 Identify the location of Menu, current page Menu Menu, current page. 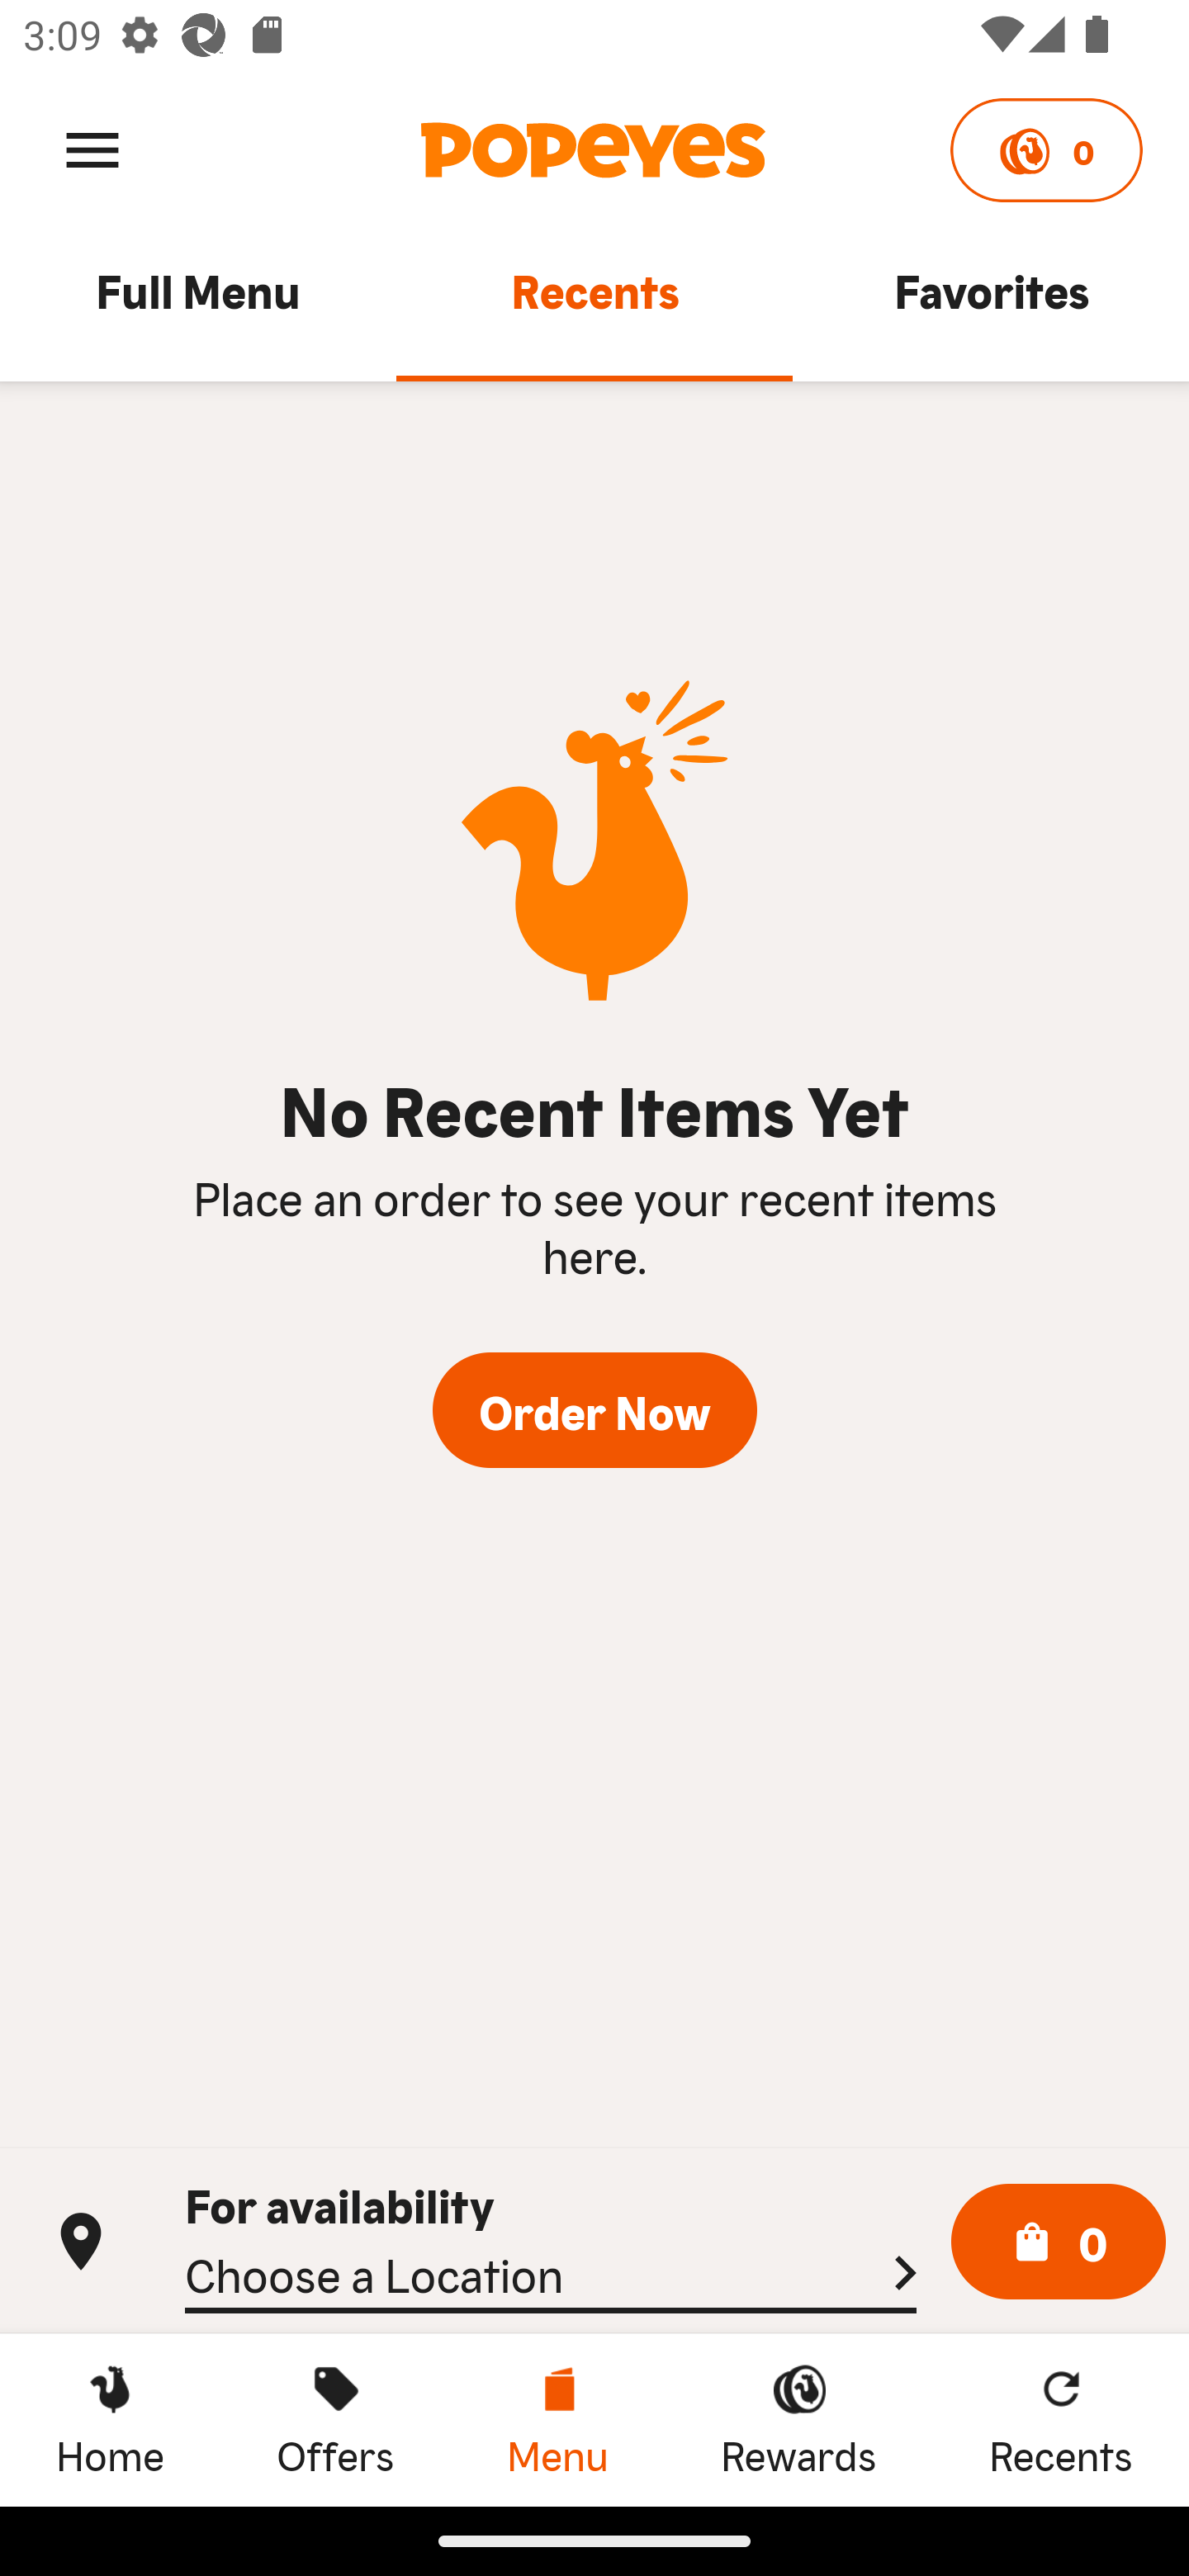
(557, 2419).